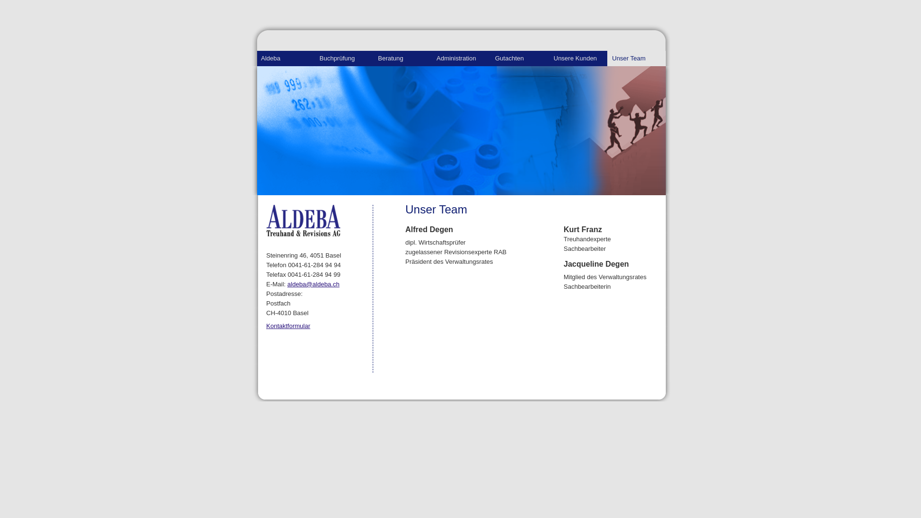  What do you see at coordinates (520, 59) in the screenshot?
I see `Gutachten` at bounding box center [520, 59].